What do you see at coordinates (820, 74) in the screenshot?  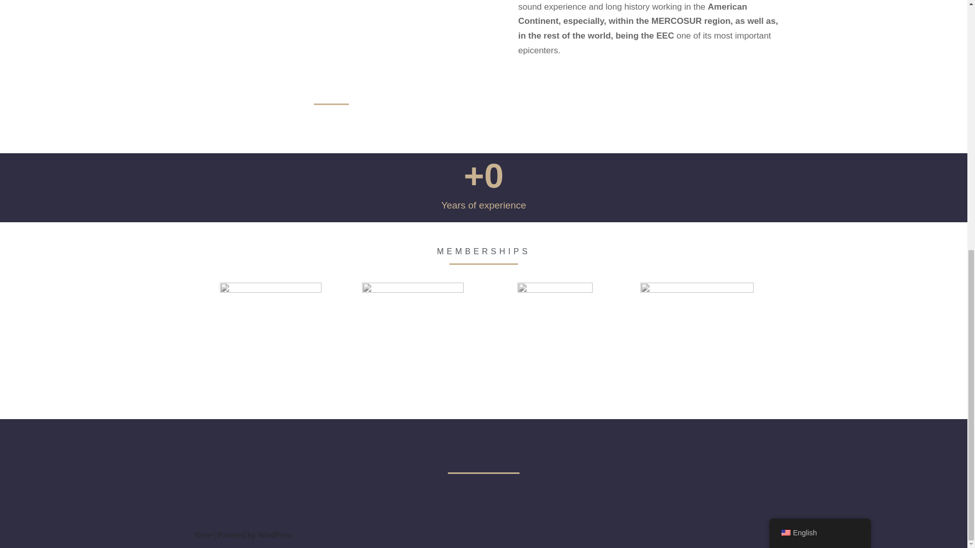 I see `English` at bounding box center [820, 74].